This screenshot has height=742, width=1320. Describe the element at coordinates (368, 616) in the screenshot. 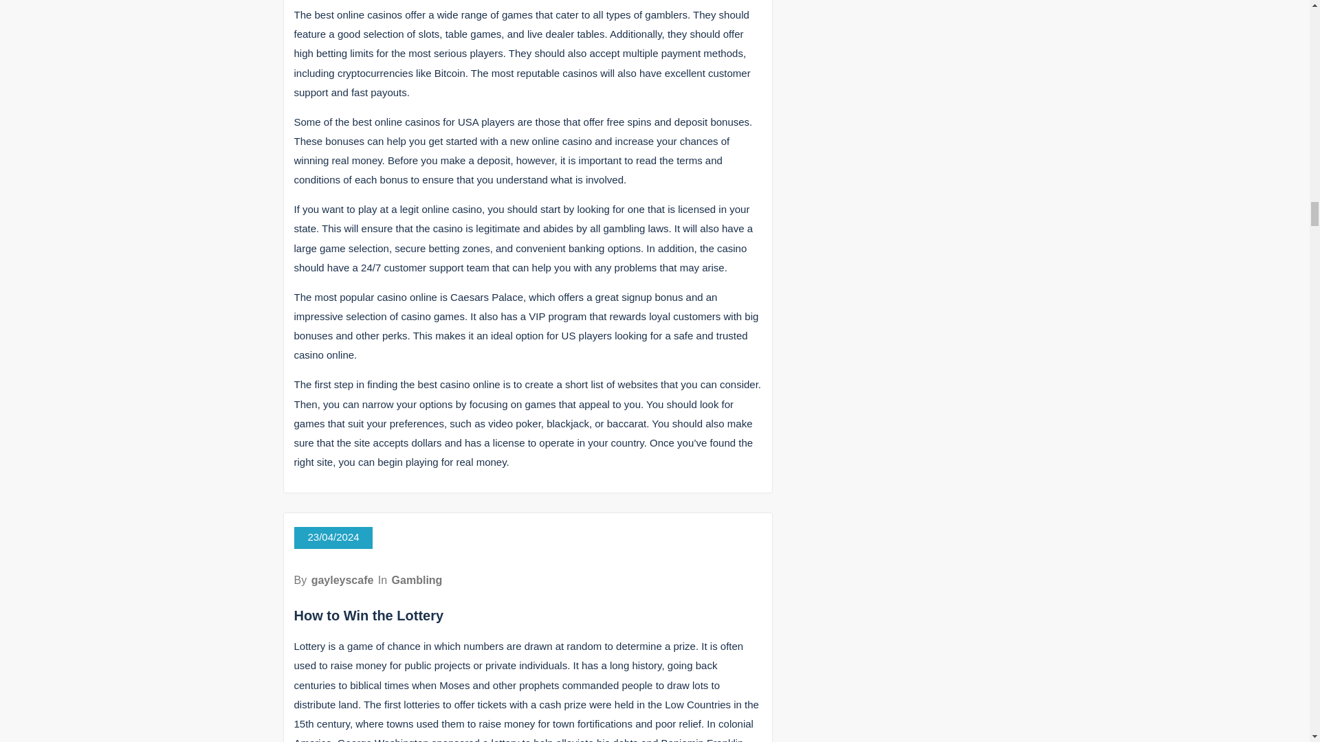

I see `How to Win the Lottery` at that location.